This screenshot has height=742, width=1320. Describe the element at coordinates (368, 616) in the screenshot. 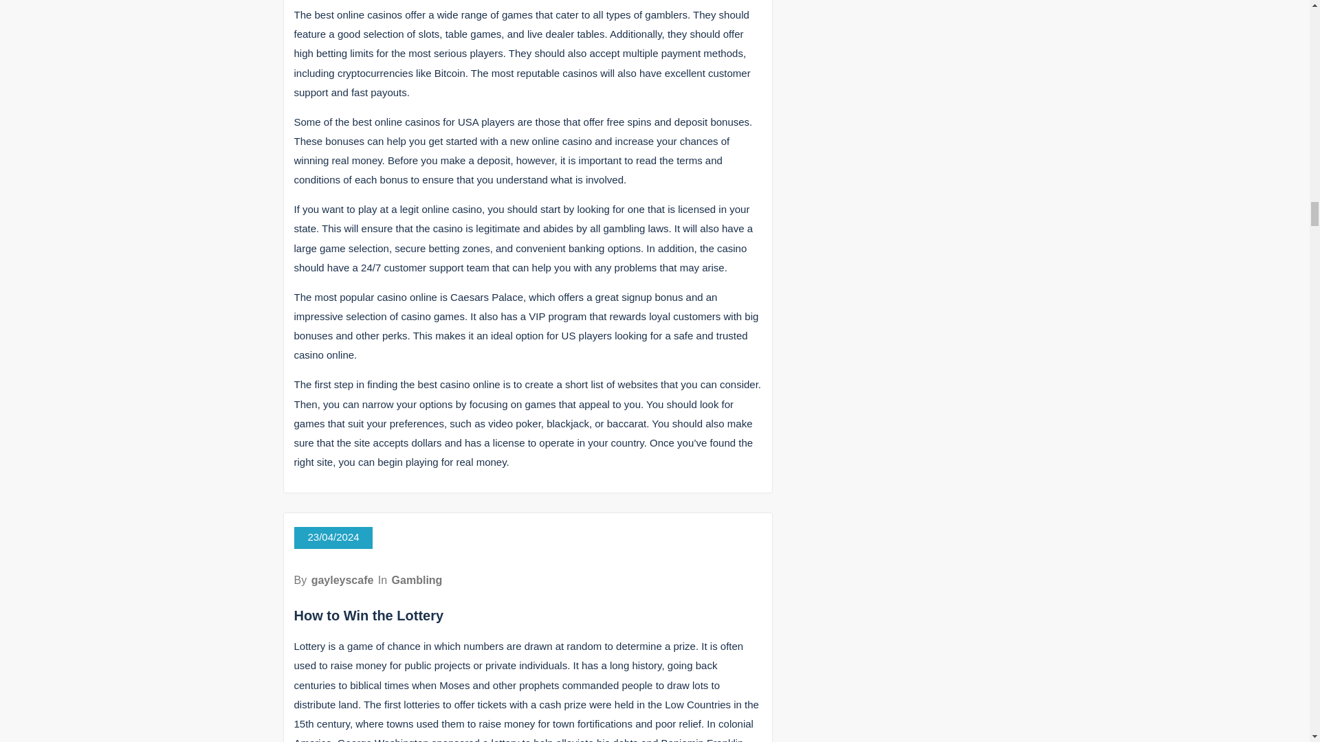

I see `How to Win the Lottery` at that location.